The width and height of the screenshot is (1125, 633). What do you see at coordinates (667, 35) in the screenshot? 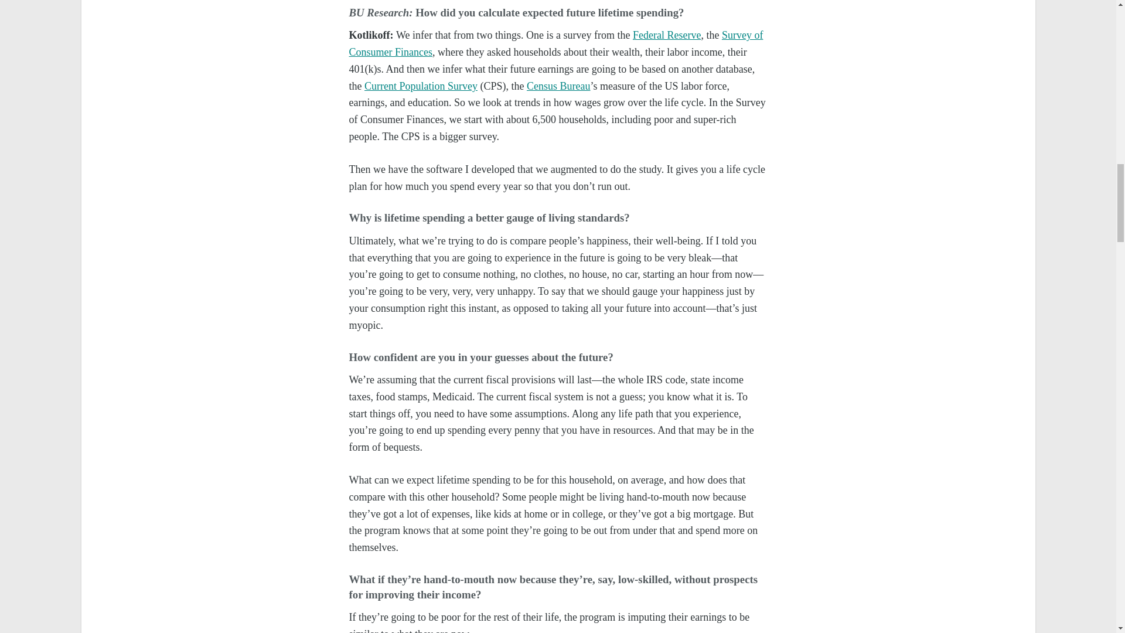
I see `Federal Reserve` at bounding box center [667, 35].